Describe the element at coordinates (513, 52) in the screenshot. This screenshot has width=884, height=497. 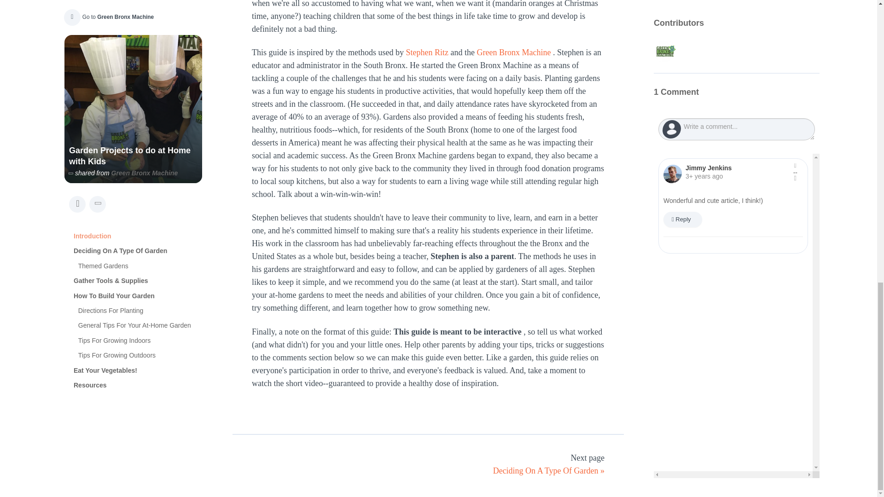
I see `Green Bronx Machine` at that location.